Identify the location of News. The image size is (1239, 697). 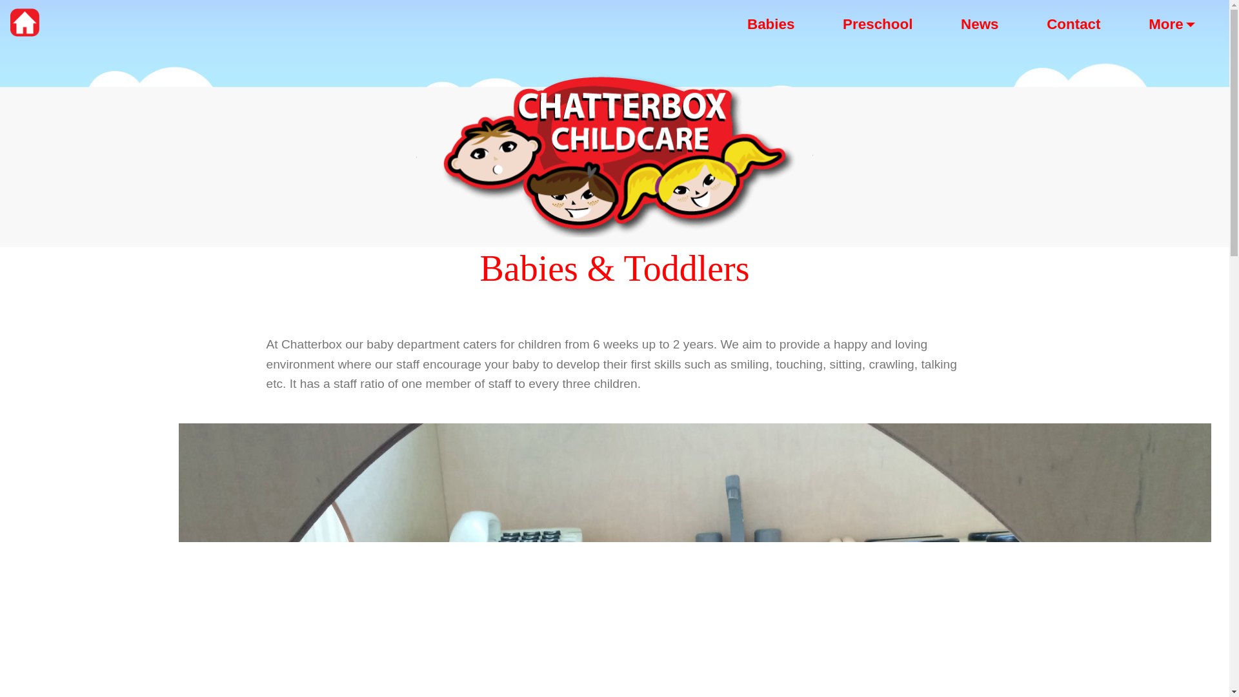
(980, 24).